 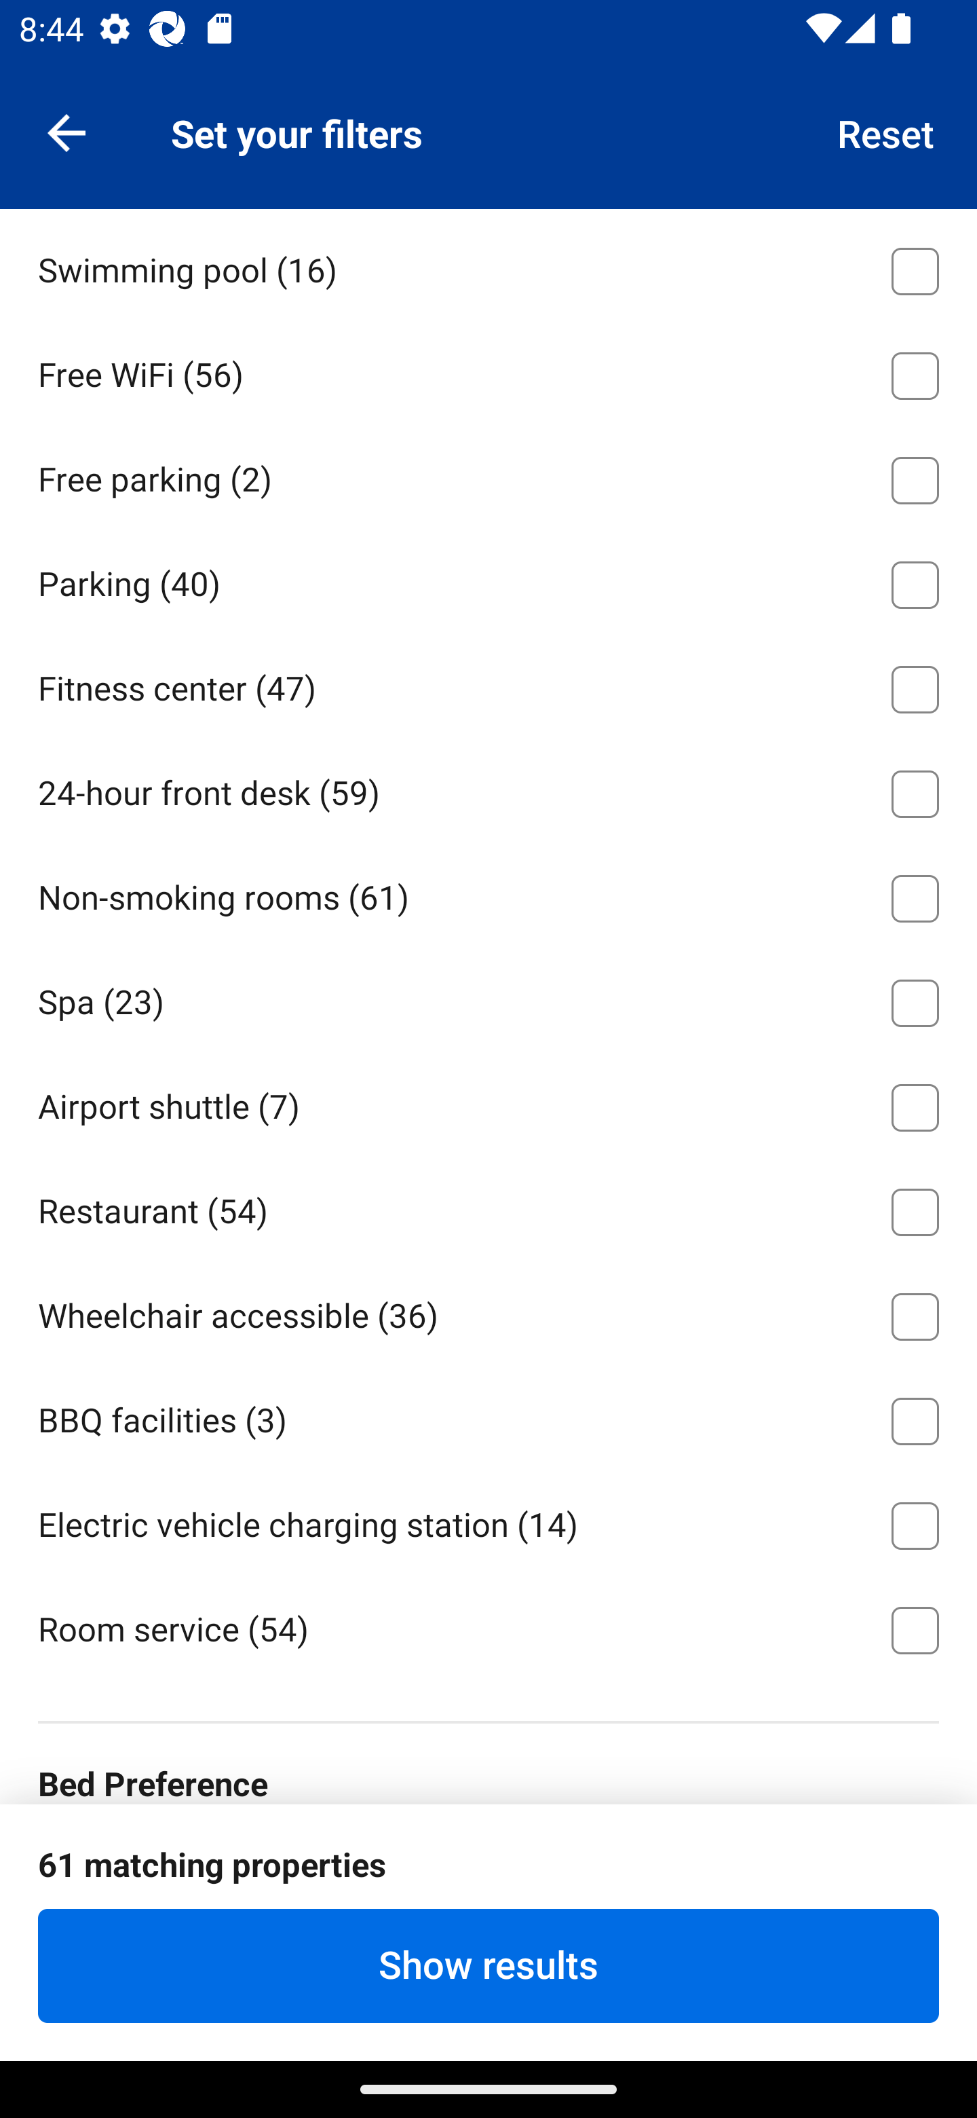 What do you see at coordinates (488, 1208) in the screenshot?
I see `Restaurant ⁦(54)` at bounding box center [488, 1208].